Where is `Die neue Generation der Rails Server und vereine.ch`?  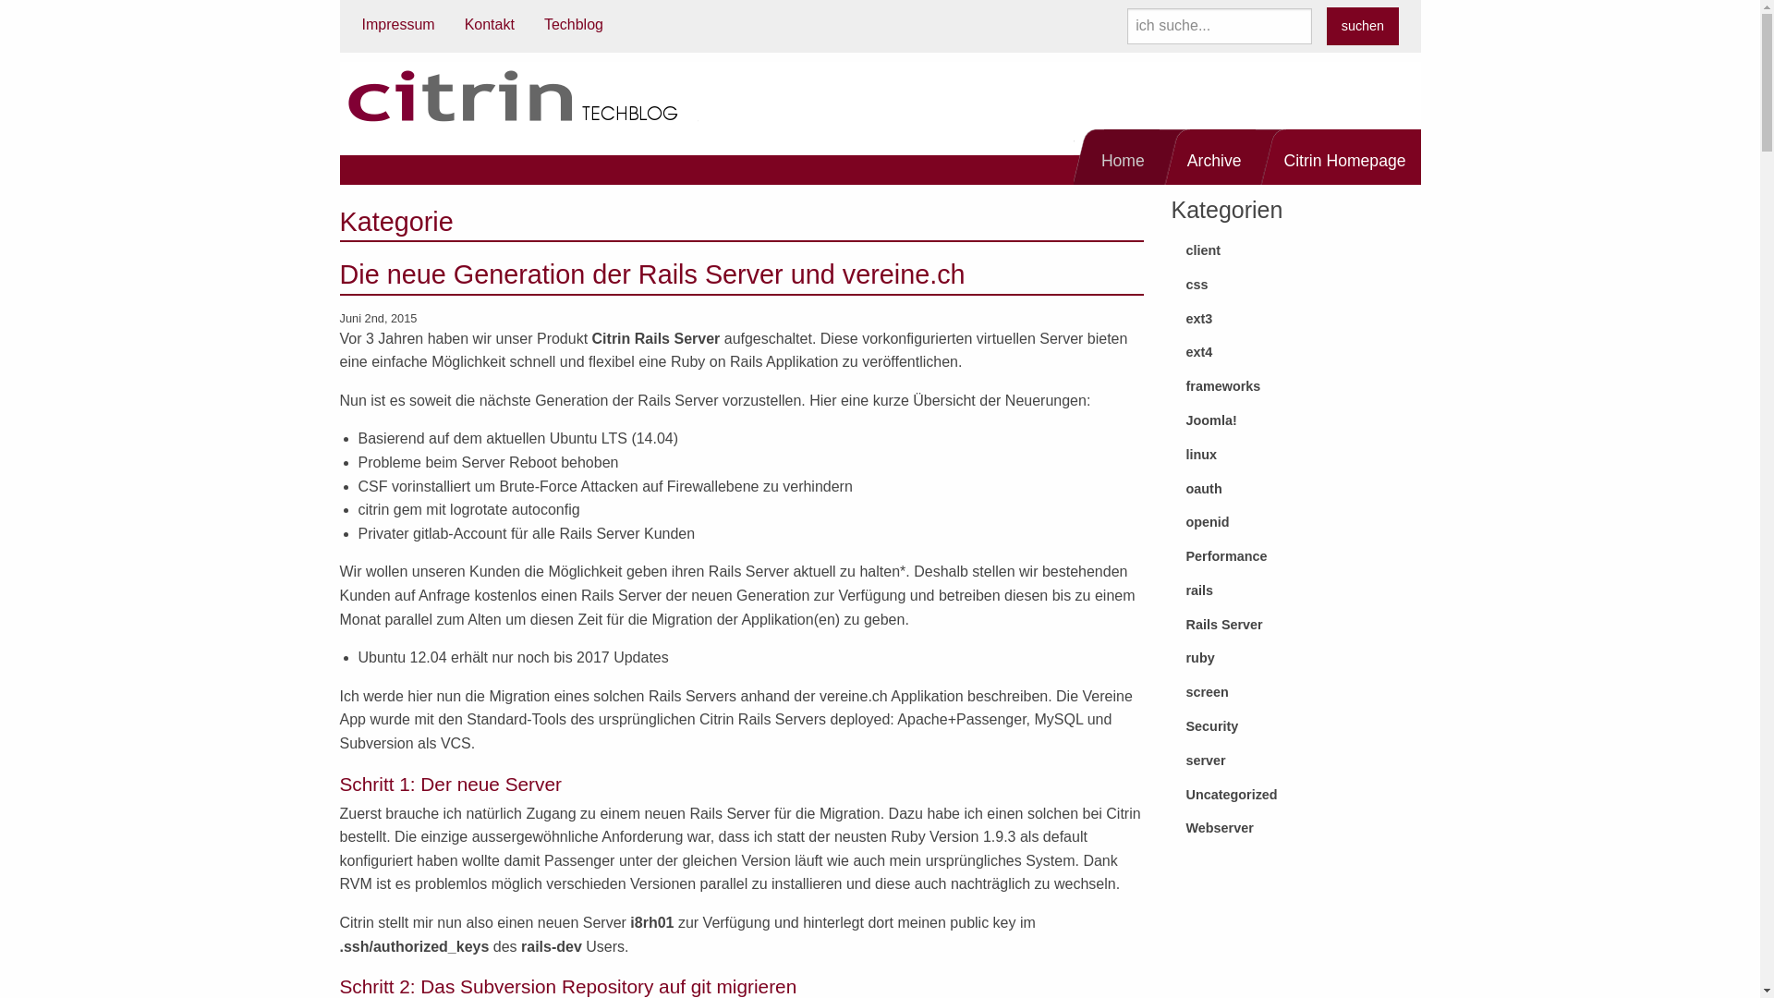
Die neue Generation der Rails Server und vereine.ch is located at coordinates (652, 274).